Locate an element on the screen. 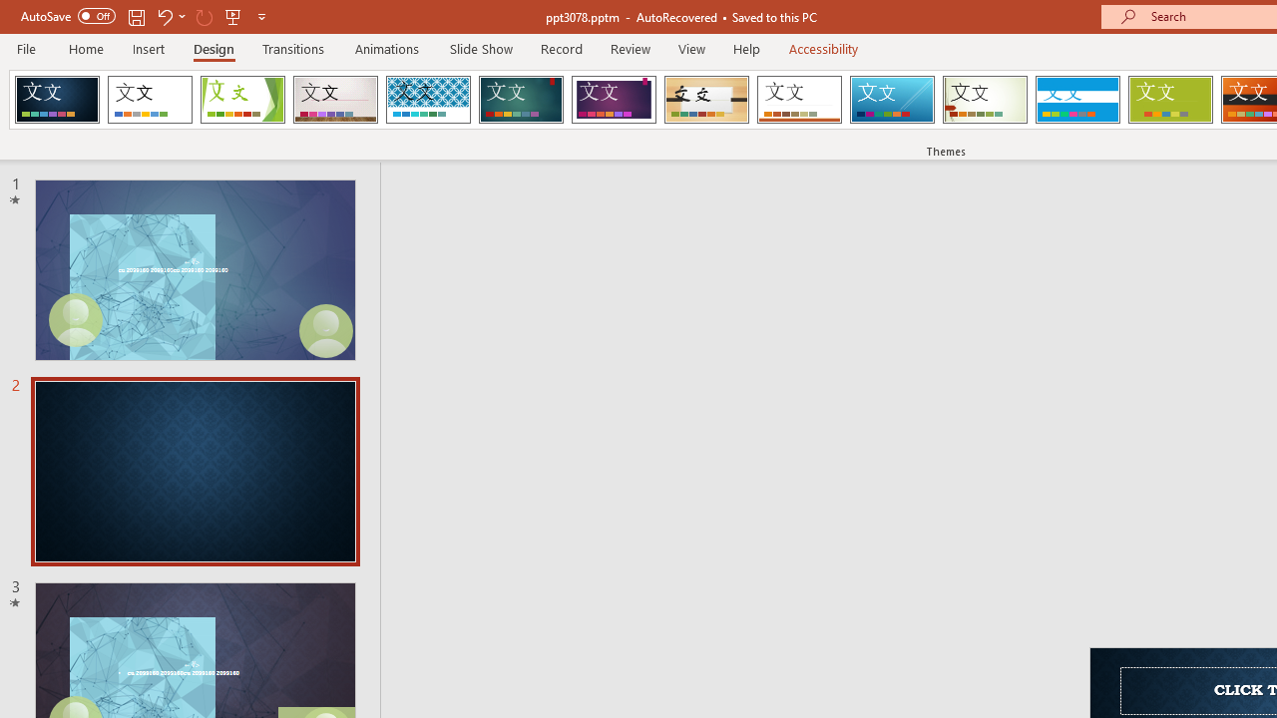 This screenshot has height=718, width=1277. Dividend is located at coordinates (57, 100).